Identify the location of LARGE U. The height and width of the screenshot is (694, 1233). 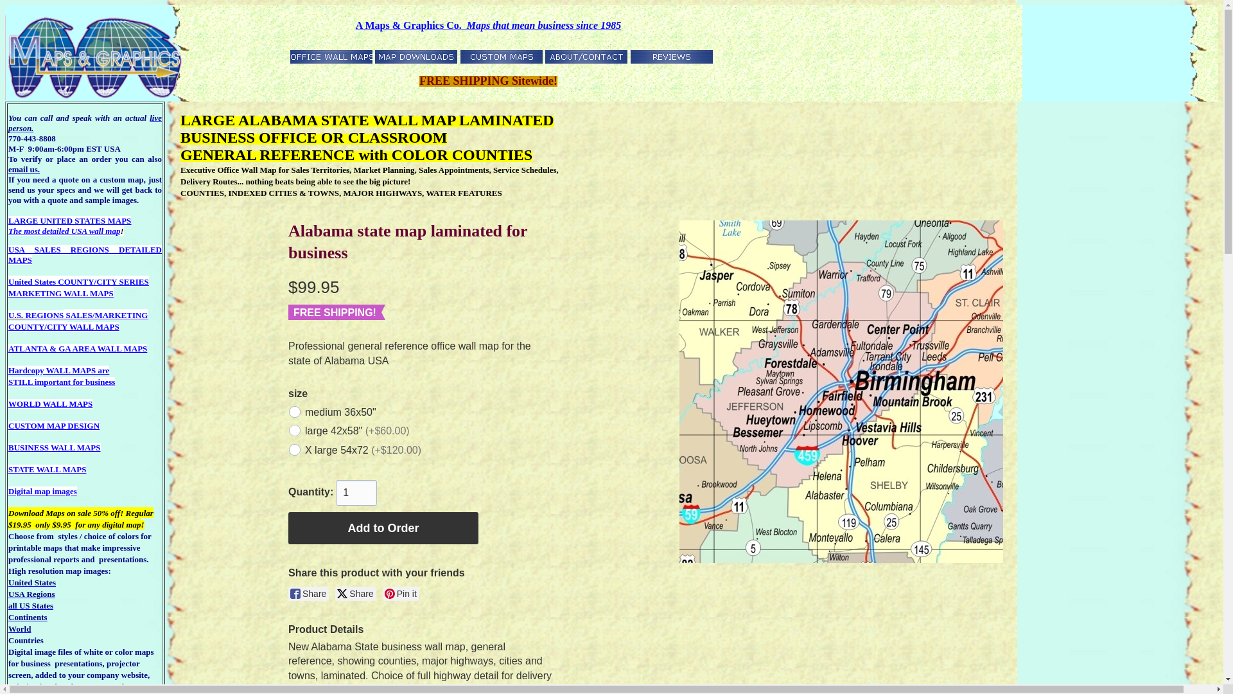
(28, 617).